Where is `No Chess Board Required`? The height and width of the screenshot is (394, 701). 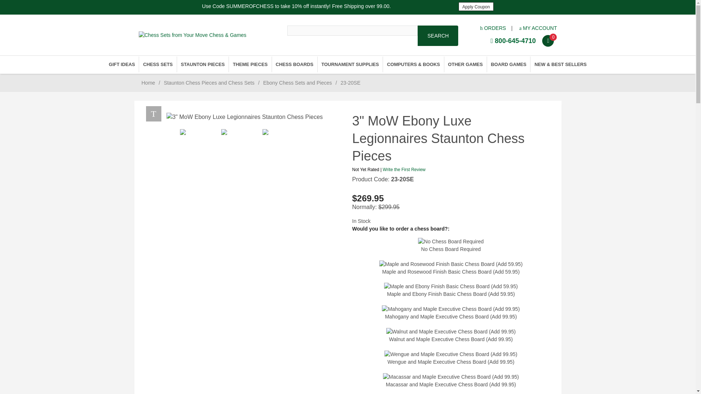 No Chess Board Required is located at coordinates (451, 245).